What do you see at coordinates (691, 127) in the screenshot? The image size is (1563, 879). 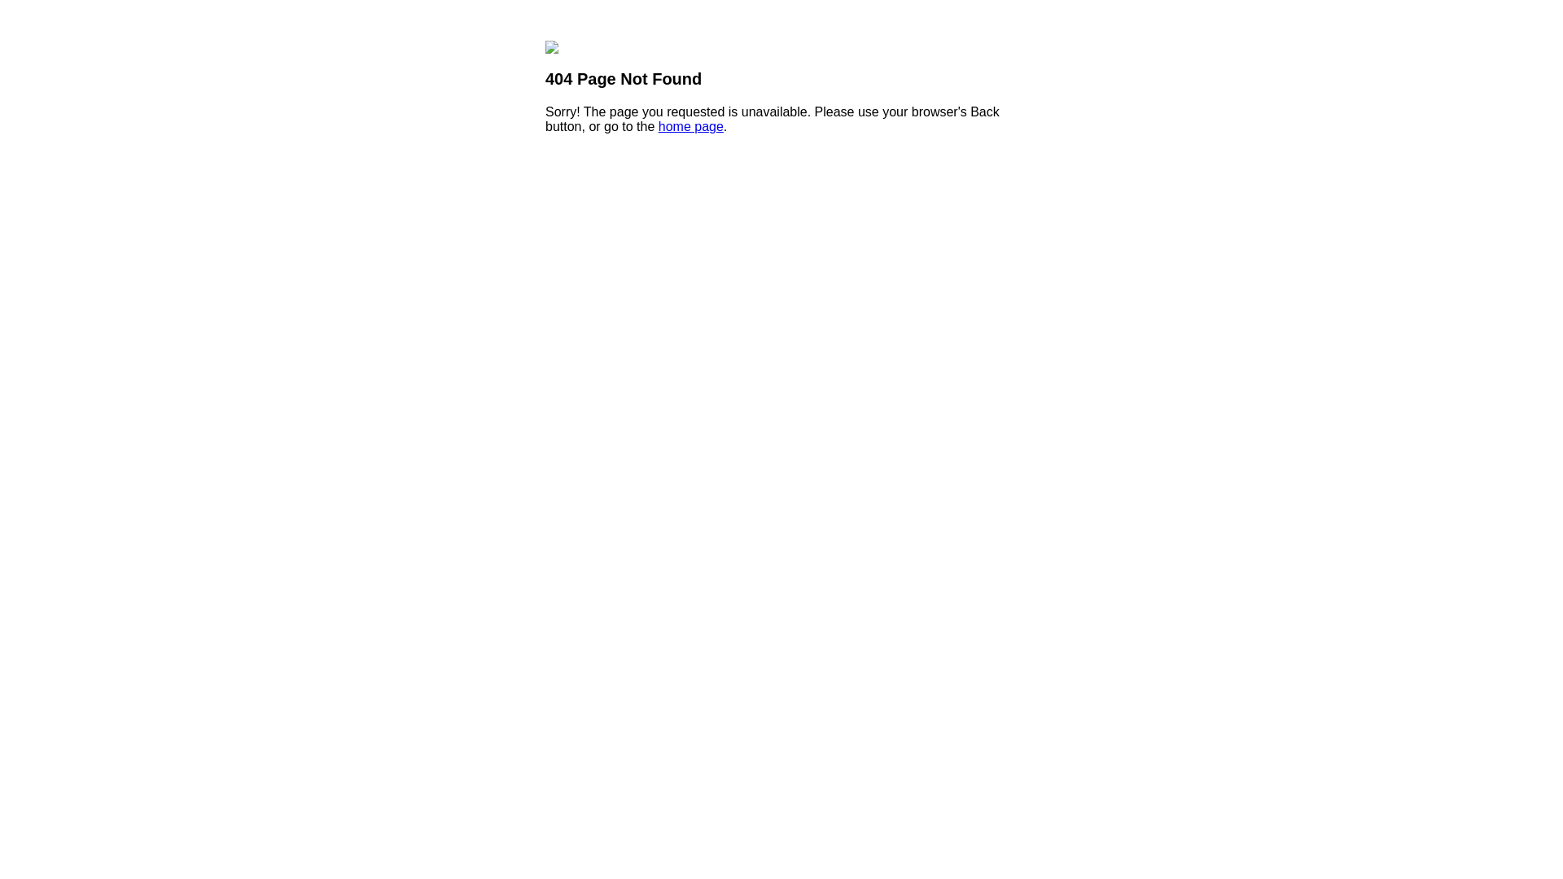 I see `home page` at bounding box center [691, 127].